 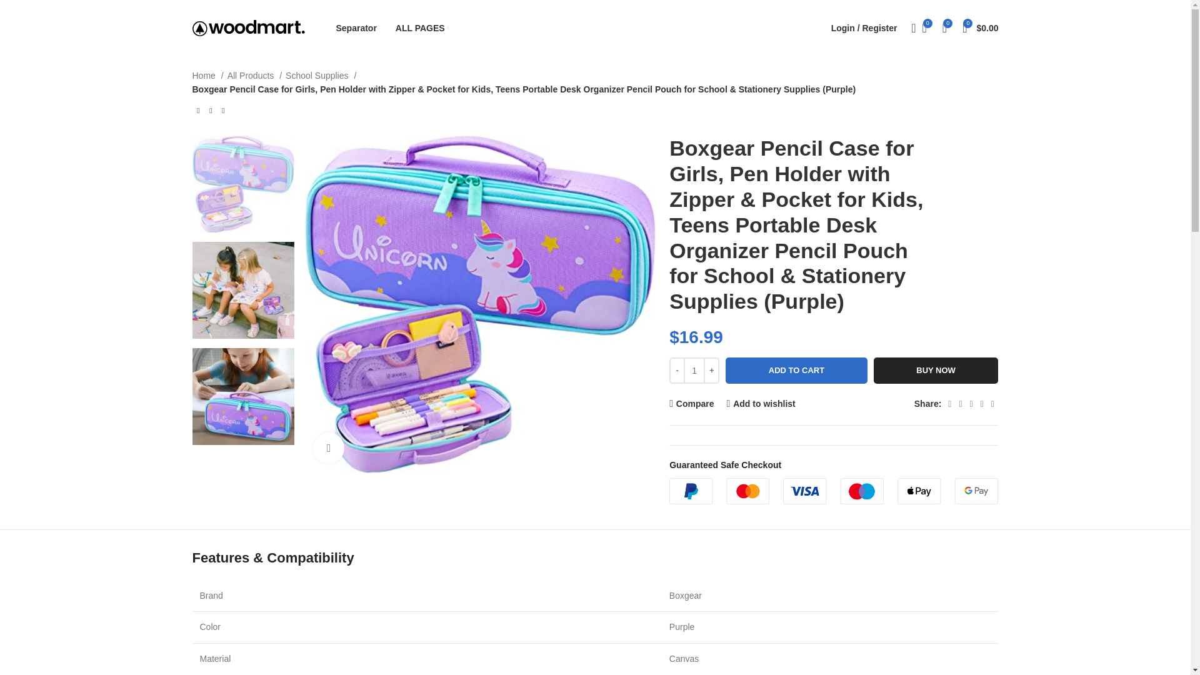 I want to click on Home, so click(x=207, y=75).